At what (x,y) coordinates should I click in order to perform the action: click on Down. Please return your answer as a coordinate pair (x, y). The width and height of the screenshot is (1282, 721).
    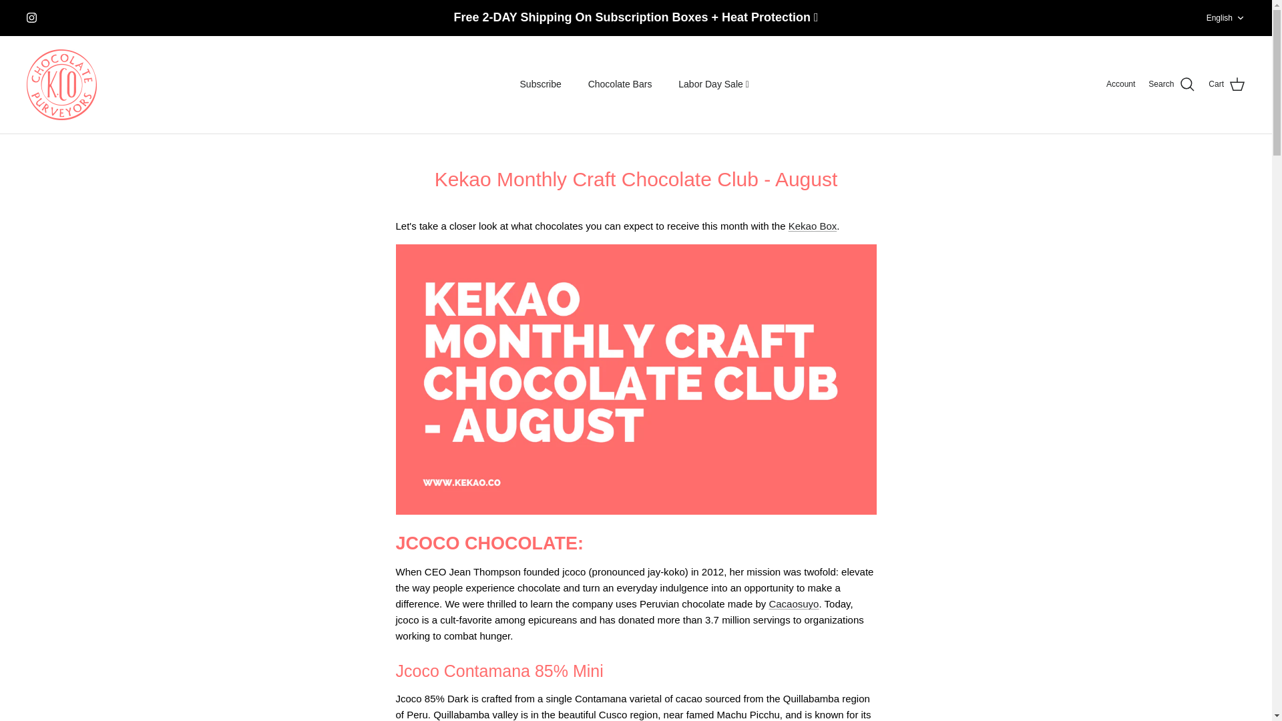
    Looking at the image, I should click on (1240, 17).